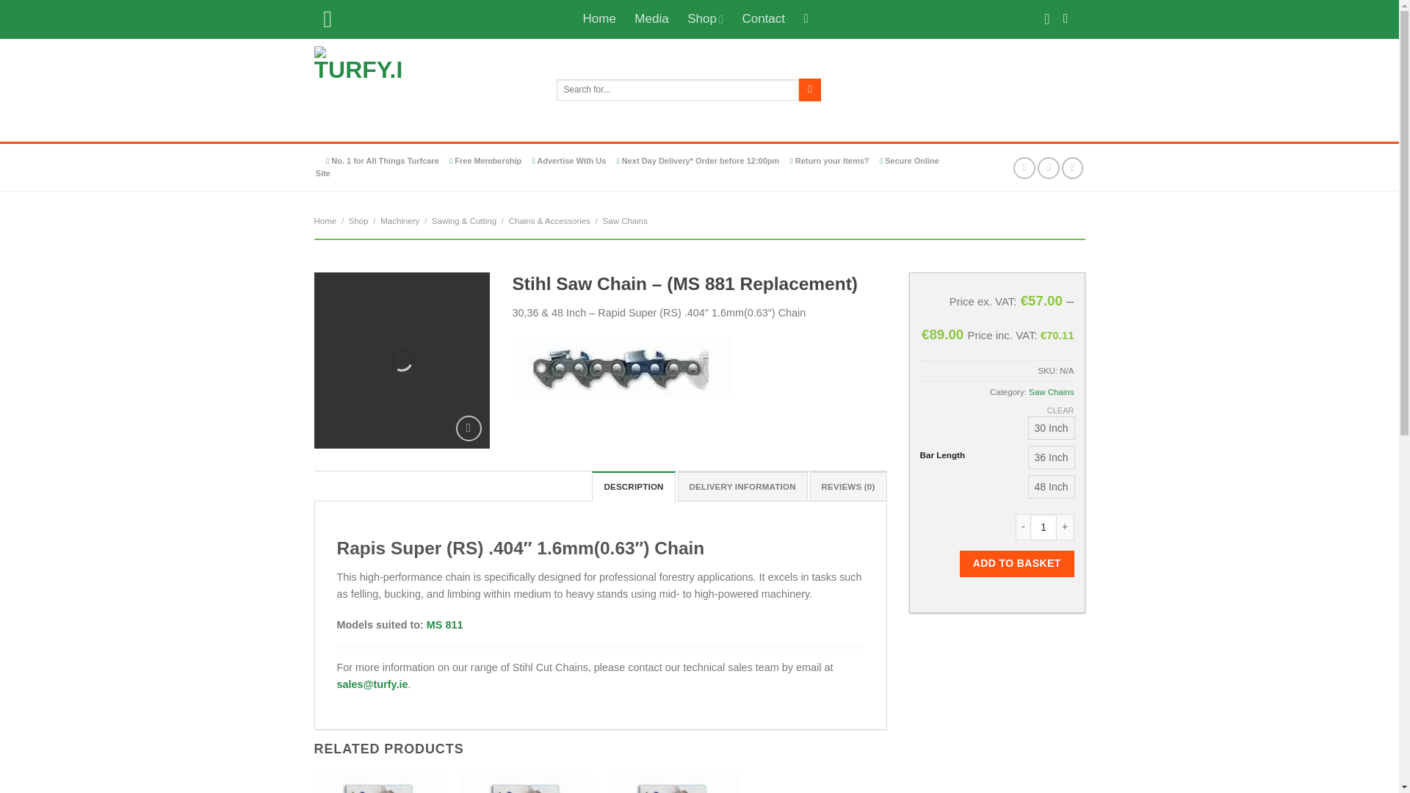 The height and width of the screenshot is (793, 1410). What do you see at coordinates (705, 19) in the screenshot?
I see `Shop` at bounding box center [705, 19].